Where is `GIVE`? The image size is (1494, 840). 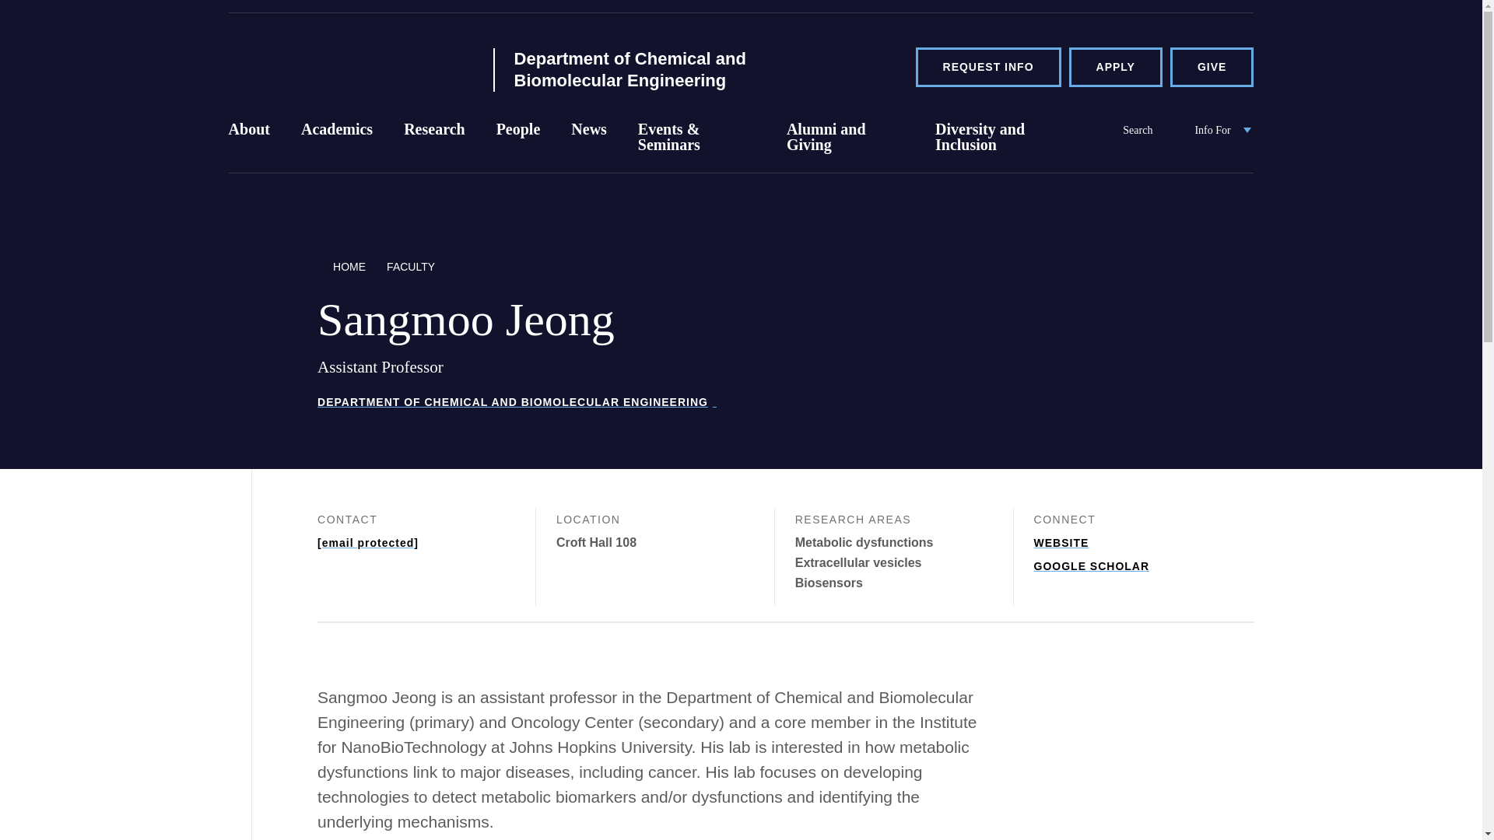
GIVE is located at coordinates (1211, 67).